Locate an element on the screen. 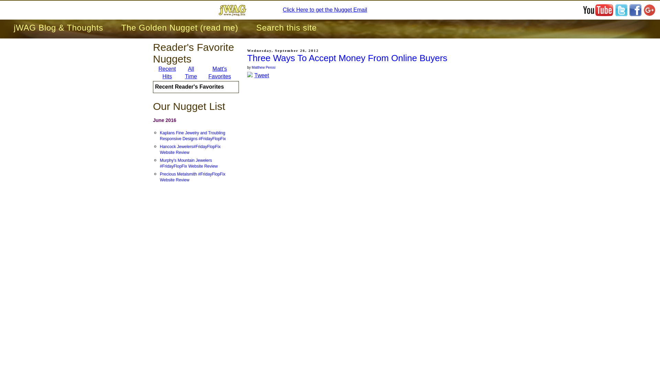 This screenshot has height=371, width=660. Click Here to get the Nugget Email is located at coordinates (325, 10).